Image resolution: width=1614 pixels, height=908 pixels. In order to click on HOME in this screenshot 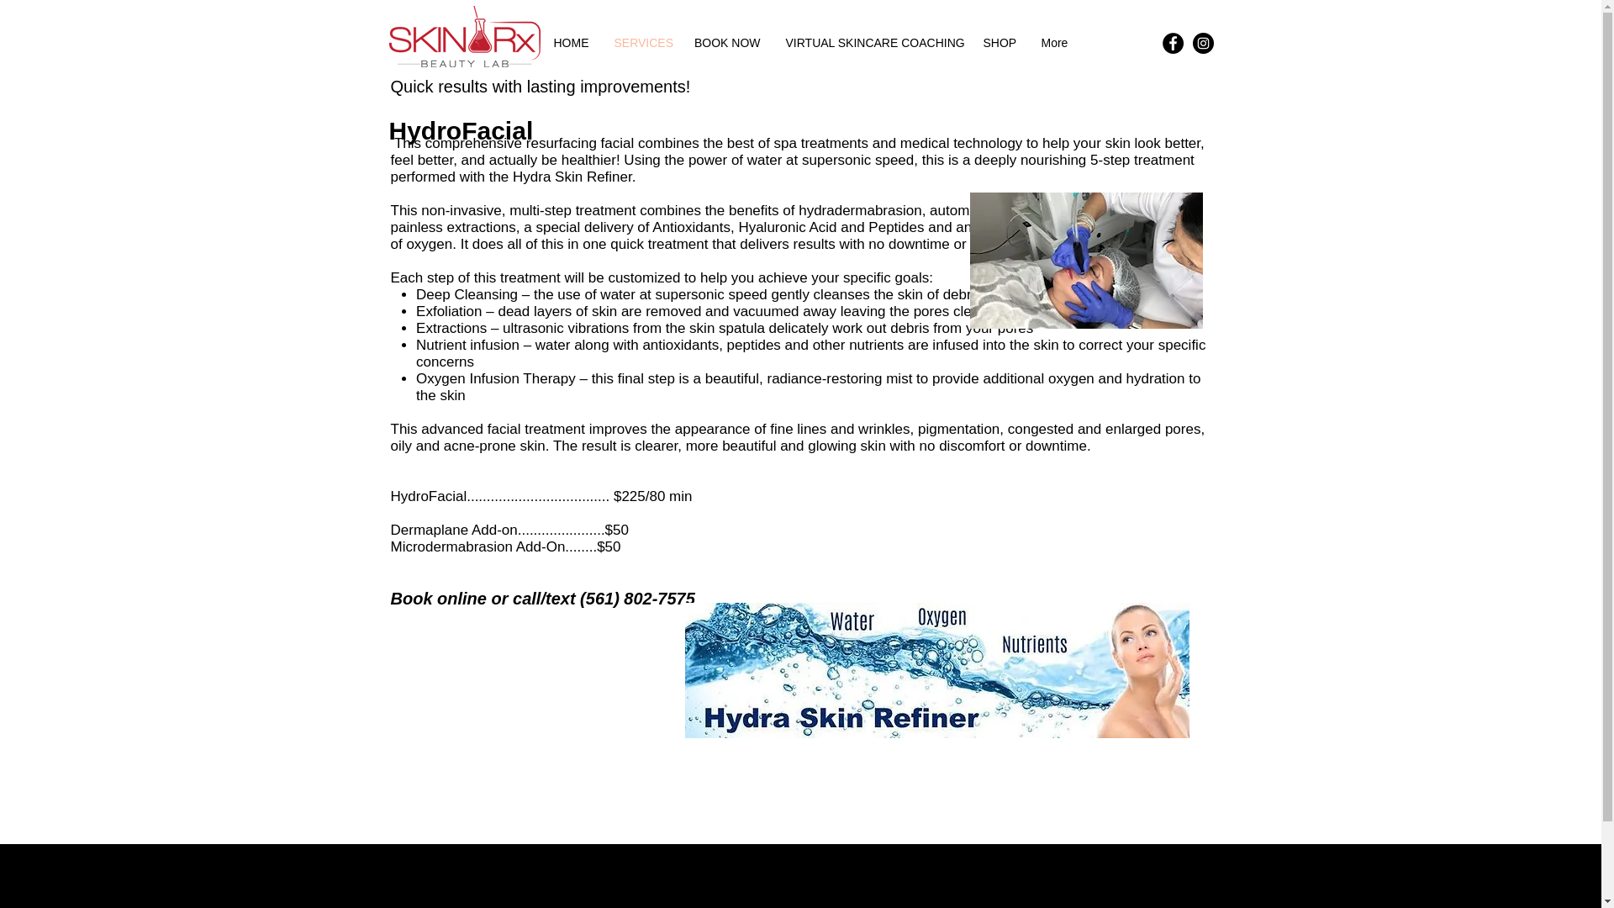, I will do `click(570, 42)`.